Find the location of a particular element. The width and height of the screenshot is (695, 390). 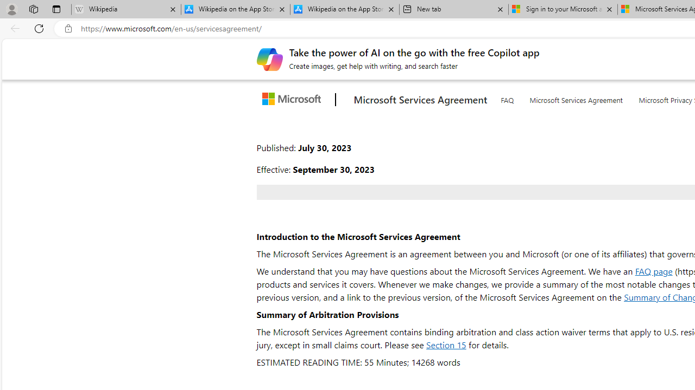

Microsoft Services Agreement is located at coordinates (576, 97).